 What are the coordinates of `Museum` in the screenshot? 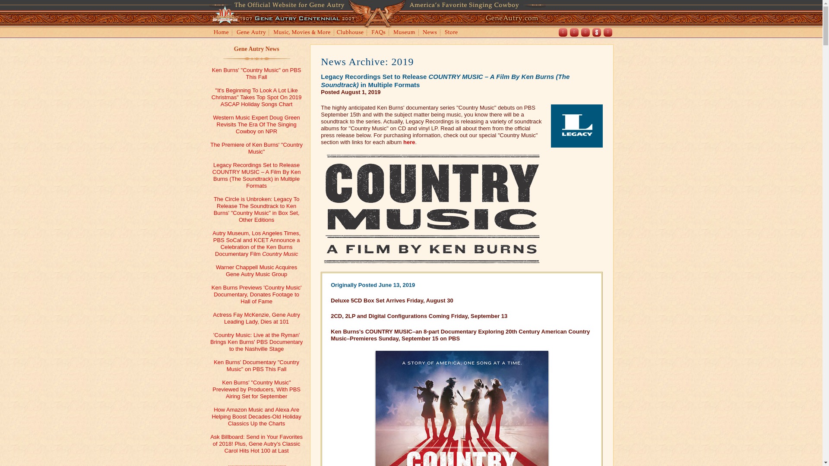 It's located at (404, 33).